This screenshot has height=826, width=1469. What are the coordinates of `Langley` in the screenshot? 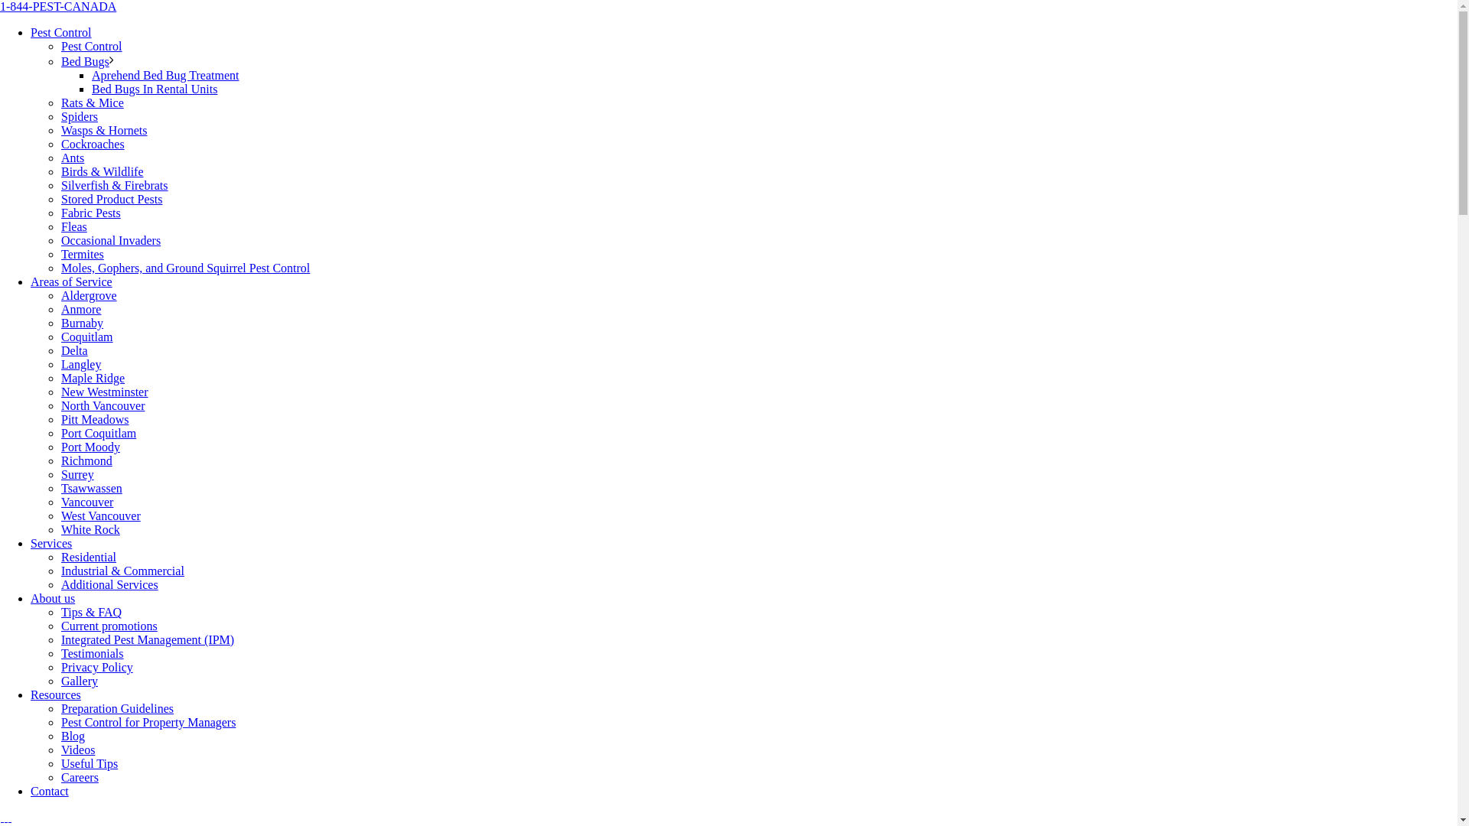 It's located at (81, 364).